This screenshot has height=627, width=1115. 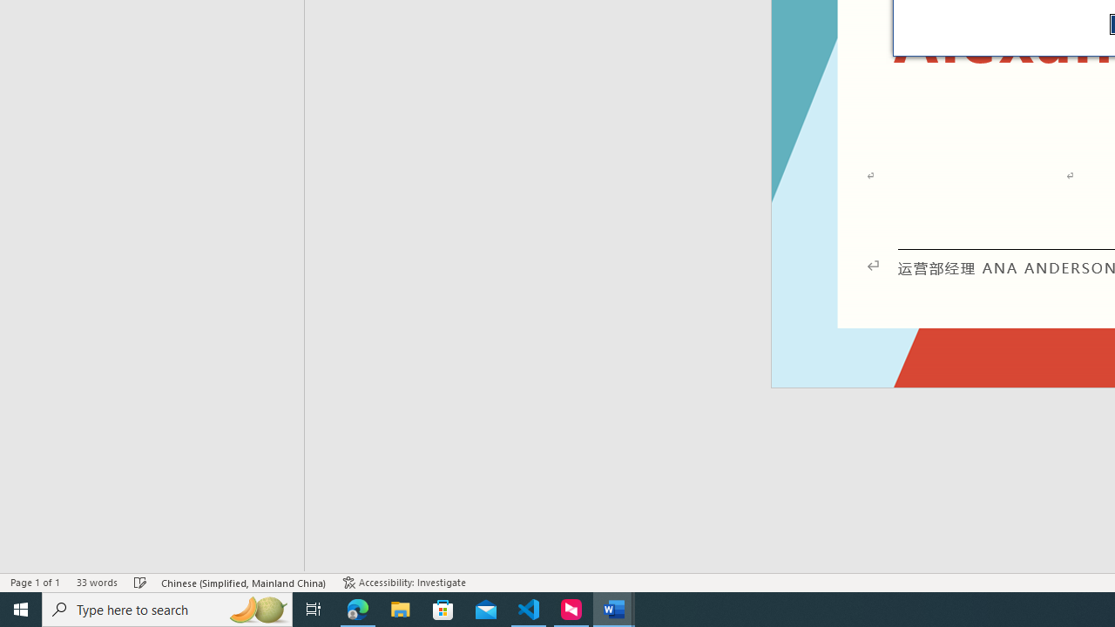 What do you see at coordinates (401, 610) in the screenshot?
I see `File Explorer` at bounding box center [401, 610].